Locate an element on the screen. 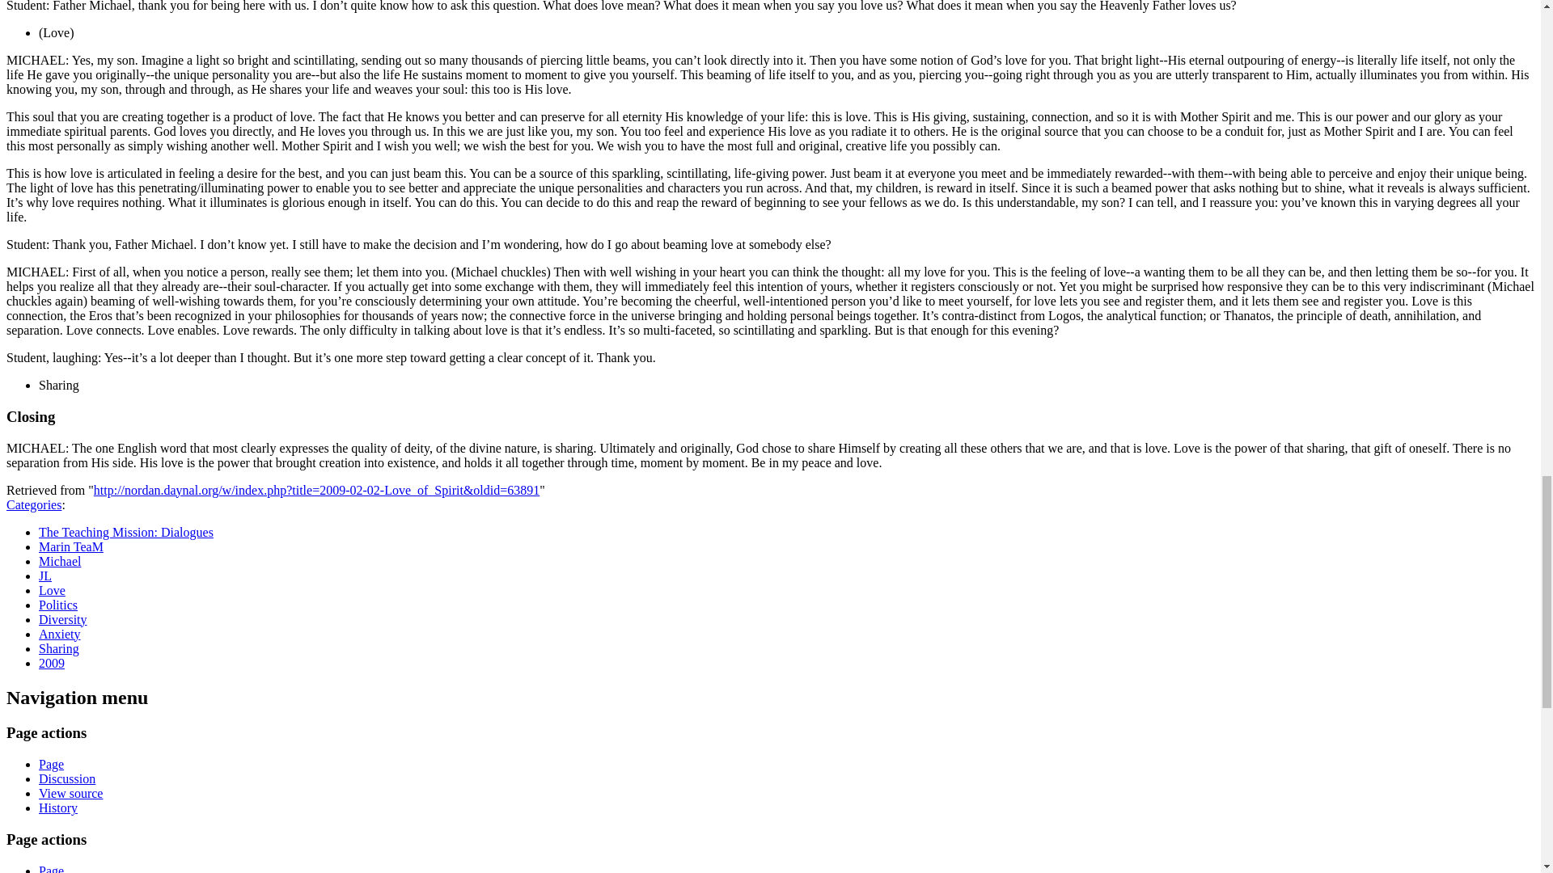 The height and width of the screenshot is (873, 1553). Page is located at coordinates (51, 764).